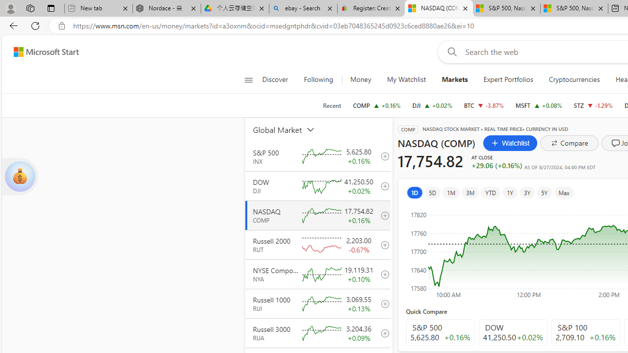 The image size is (628, 353). What do you see at coordinates (406, 79) in the screenshot?
I see `My Watchlist` at bounding box center [406, 79].